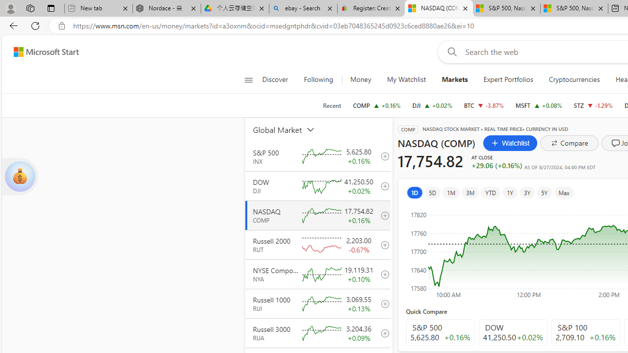 The image size is (628, 353). What do you see at coordinates (406, 79) in the screenshot?
I see `My Watchlist` at bounding box center [406, 79].